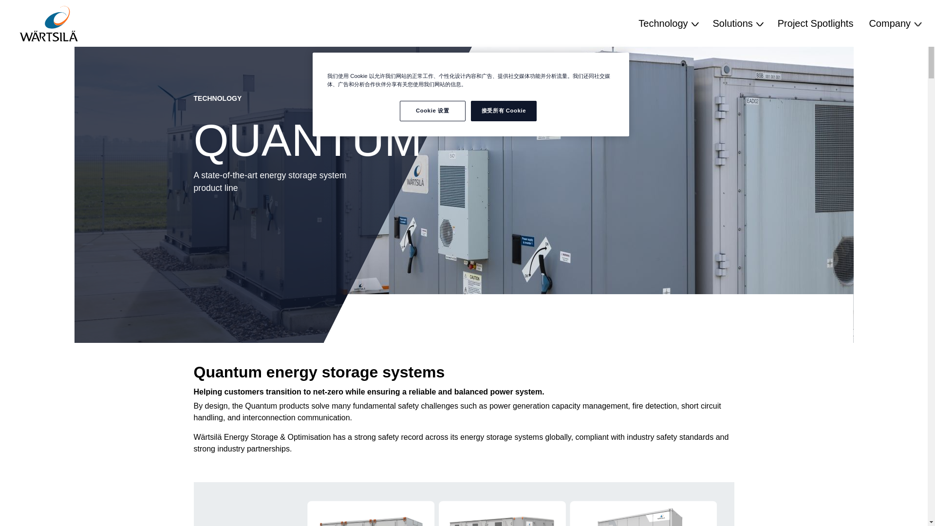 The width and height of the screenshot is (935, 526). What do you see at coordinates (667, 23) in the screenshot?
I see `Technology` at bounding box center [667, 23].